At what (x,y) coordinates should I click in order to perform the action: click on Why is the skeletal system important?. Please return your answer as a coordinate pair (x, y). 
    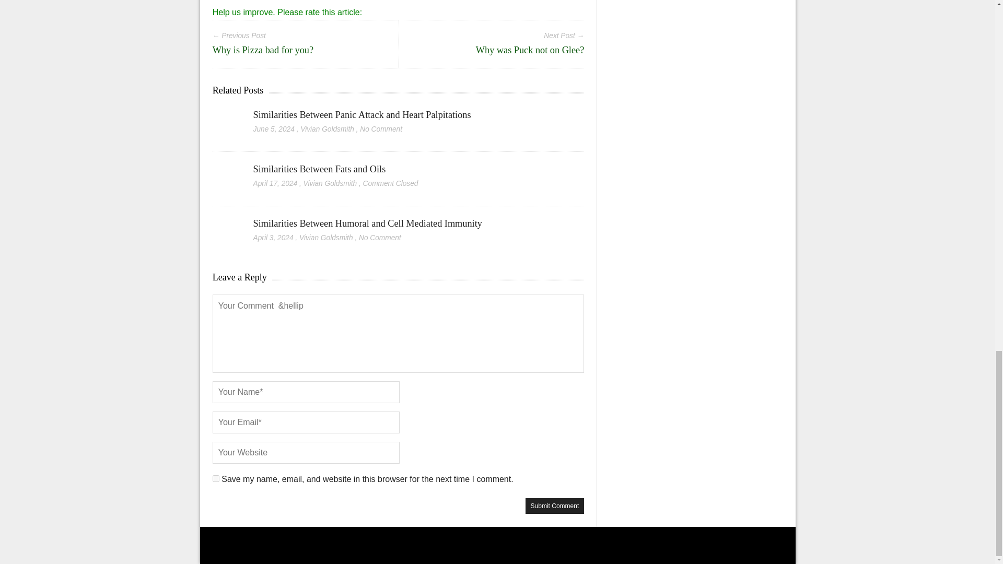
    Looking at the image, I should click on (398, 4).